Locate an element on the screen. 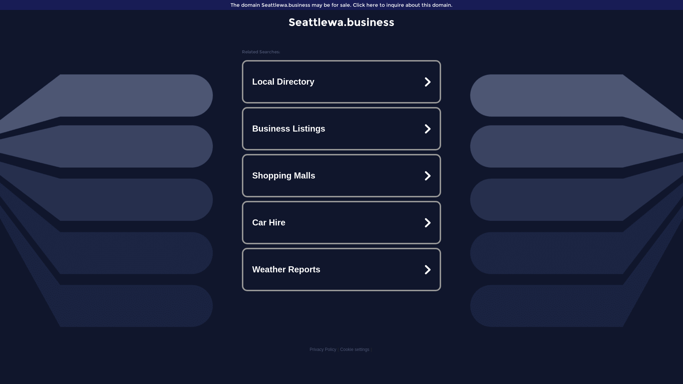 The height and width of the screenshot is (384, 683). Weather Reports is located at coordinates (341, 270).